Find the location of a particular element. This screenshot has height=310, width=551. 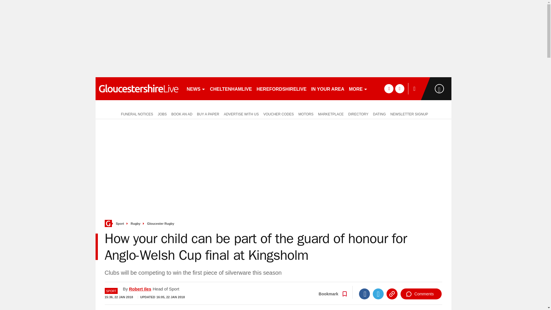

gloucestershirelive is located at coordinates (138, 88).